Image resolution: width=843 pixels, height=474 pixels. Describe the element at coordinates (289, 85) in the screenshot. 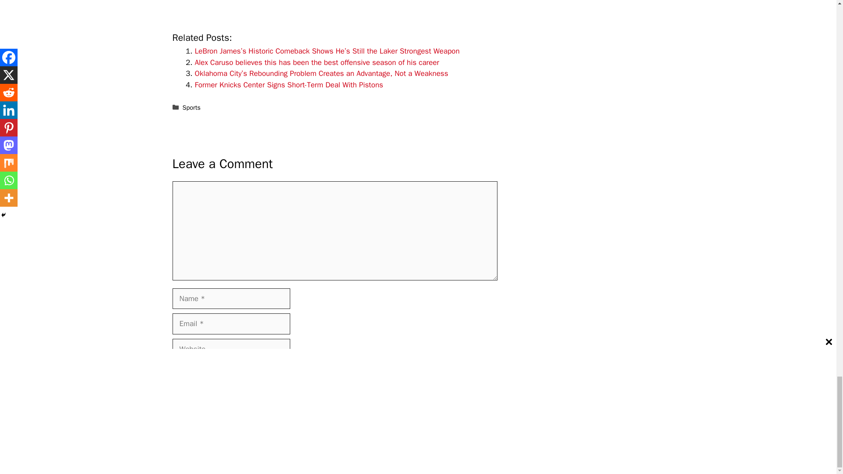

I see `Former Knicks Center Signs Short-Term Deal With Pistons` at that location.